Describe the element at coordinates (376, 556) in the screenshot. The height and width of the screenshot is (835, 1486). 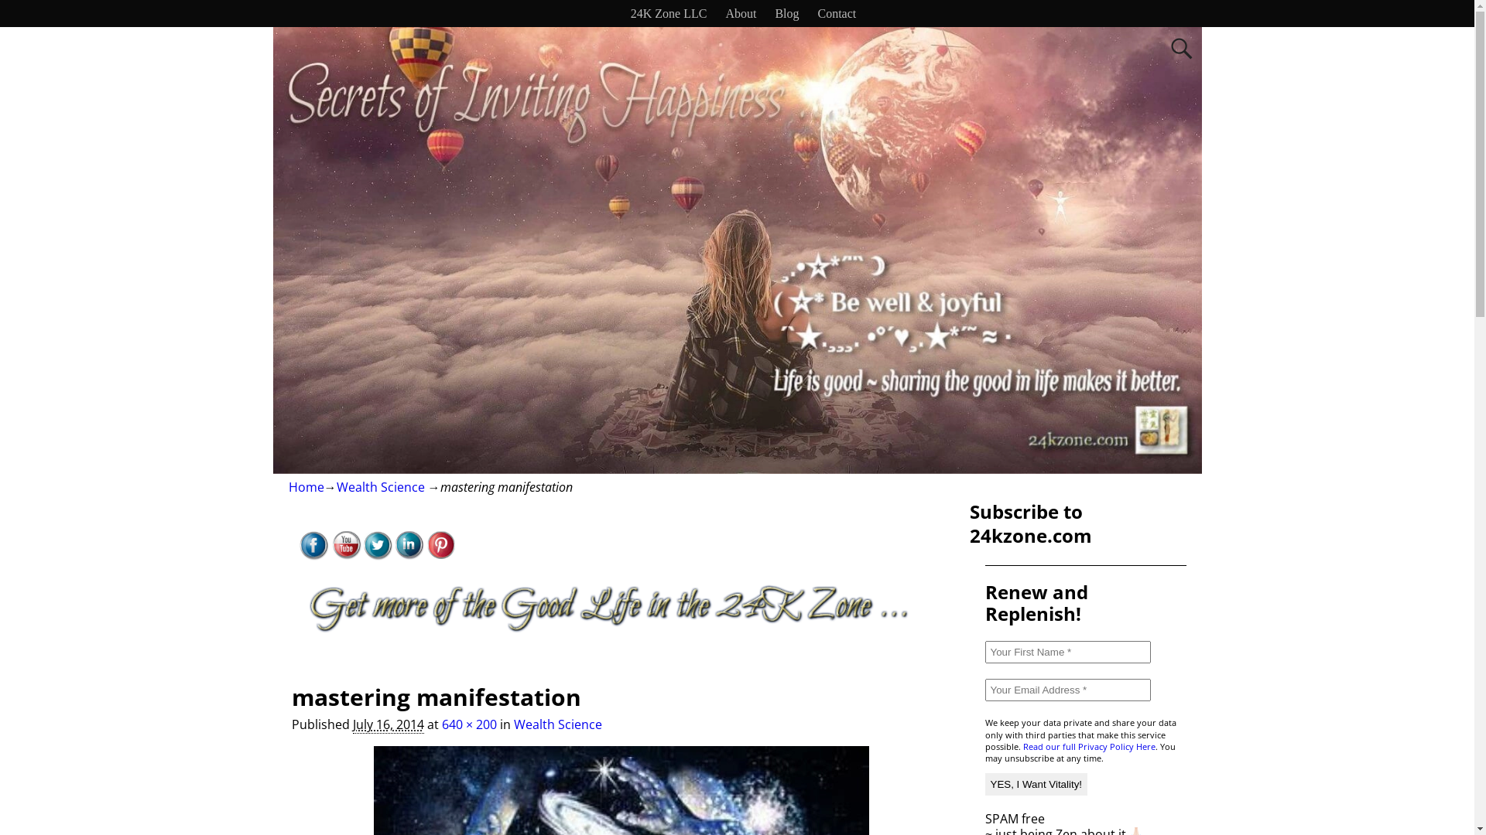
I see `Visit Us On Twitter` at that location.